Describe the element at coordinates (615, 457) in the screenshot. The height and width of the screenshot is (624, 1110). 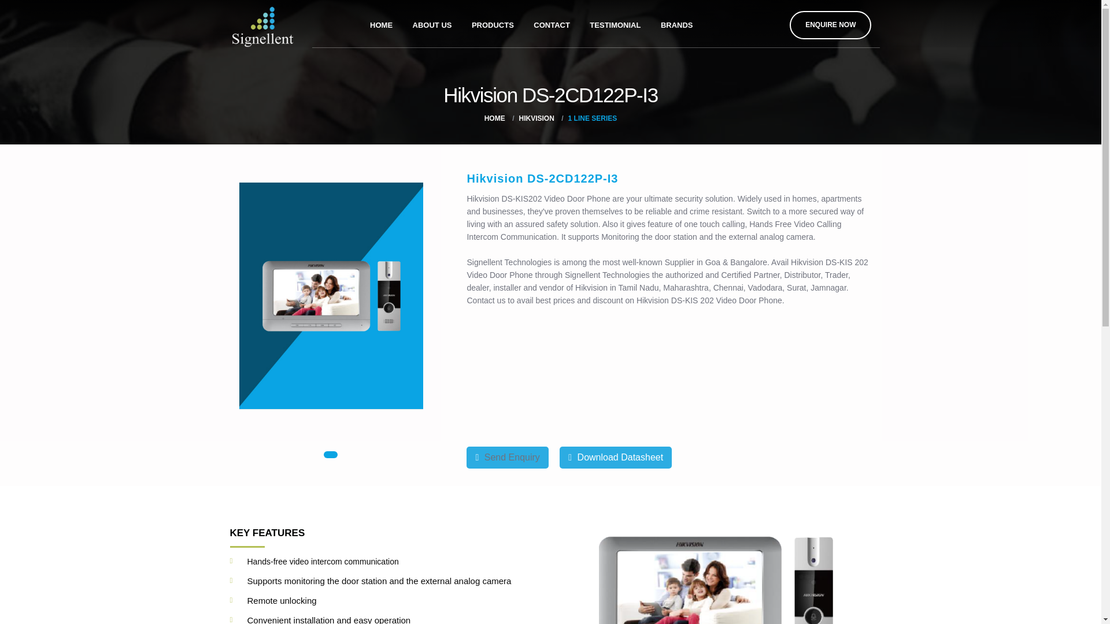
I see `Download Datasheet` at that location.